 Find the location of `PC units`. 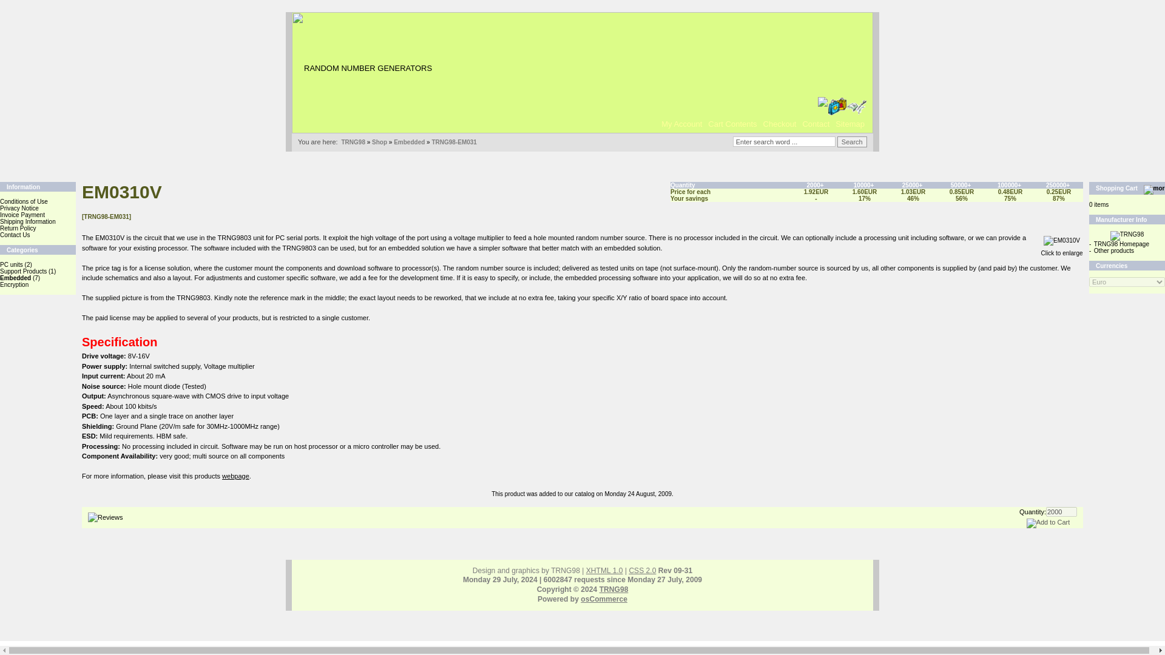

PC units is located at coordinates (12, 264).